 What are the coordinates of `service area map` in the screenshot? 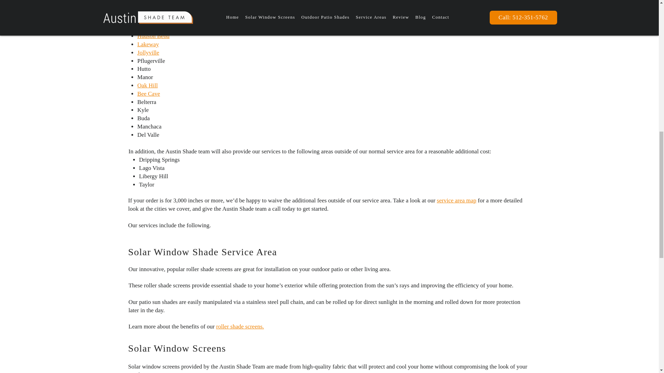 It's located at (456, 200).